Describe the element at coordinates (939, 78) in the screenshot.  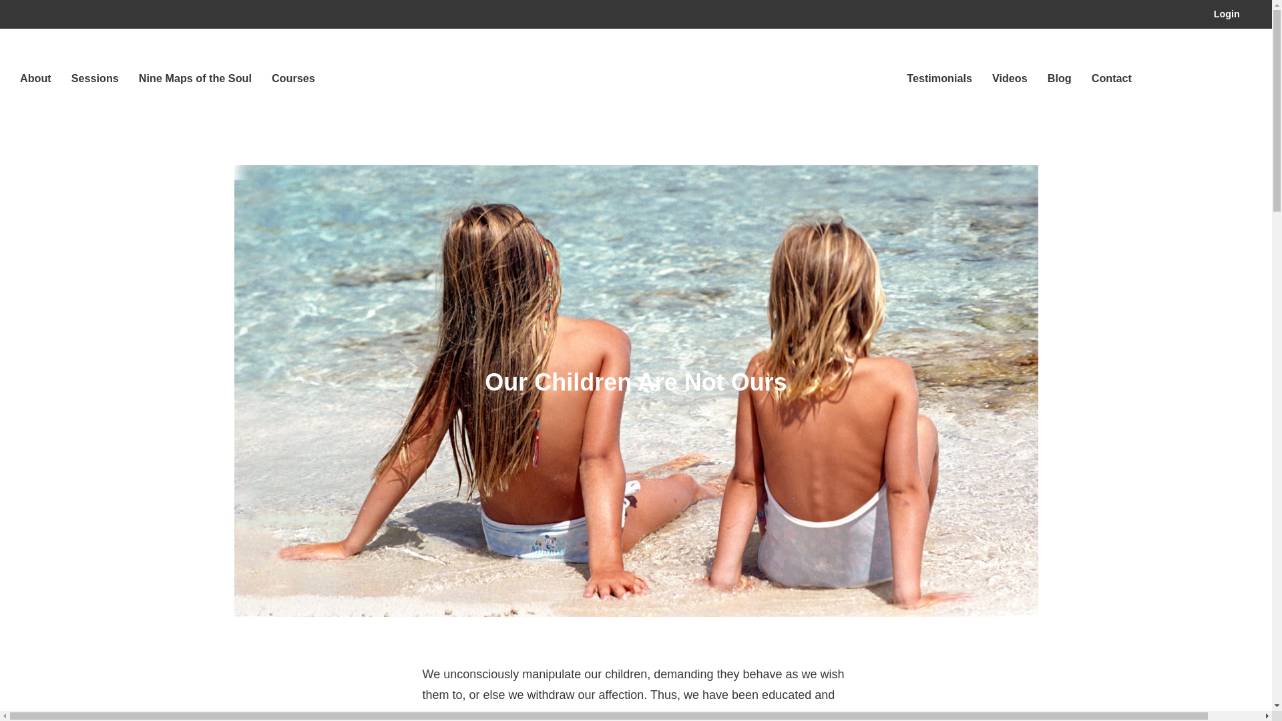
I see `Testimonials` at that location.